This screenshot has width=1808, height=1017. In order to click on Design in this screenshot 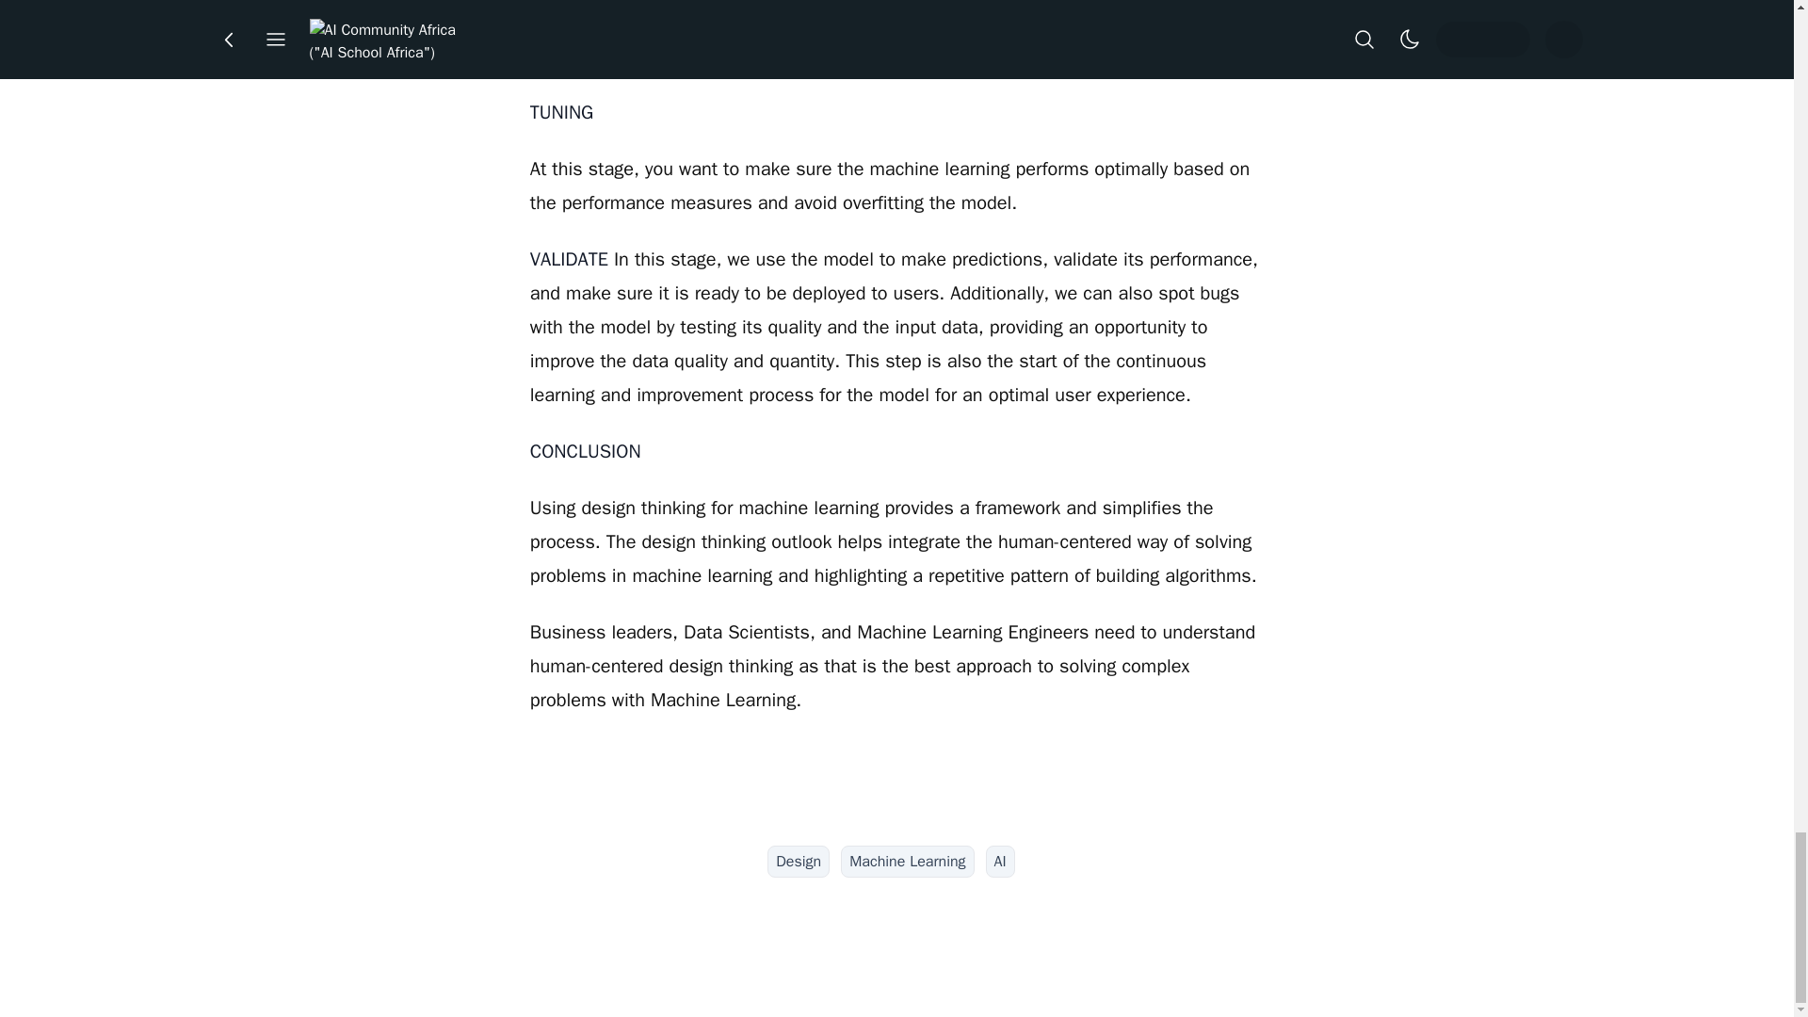, I will do `click(799, 861)`.